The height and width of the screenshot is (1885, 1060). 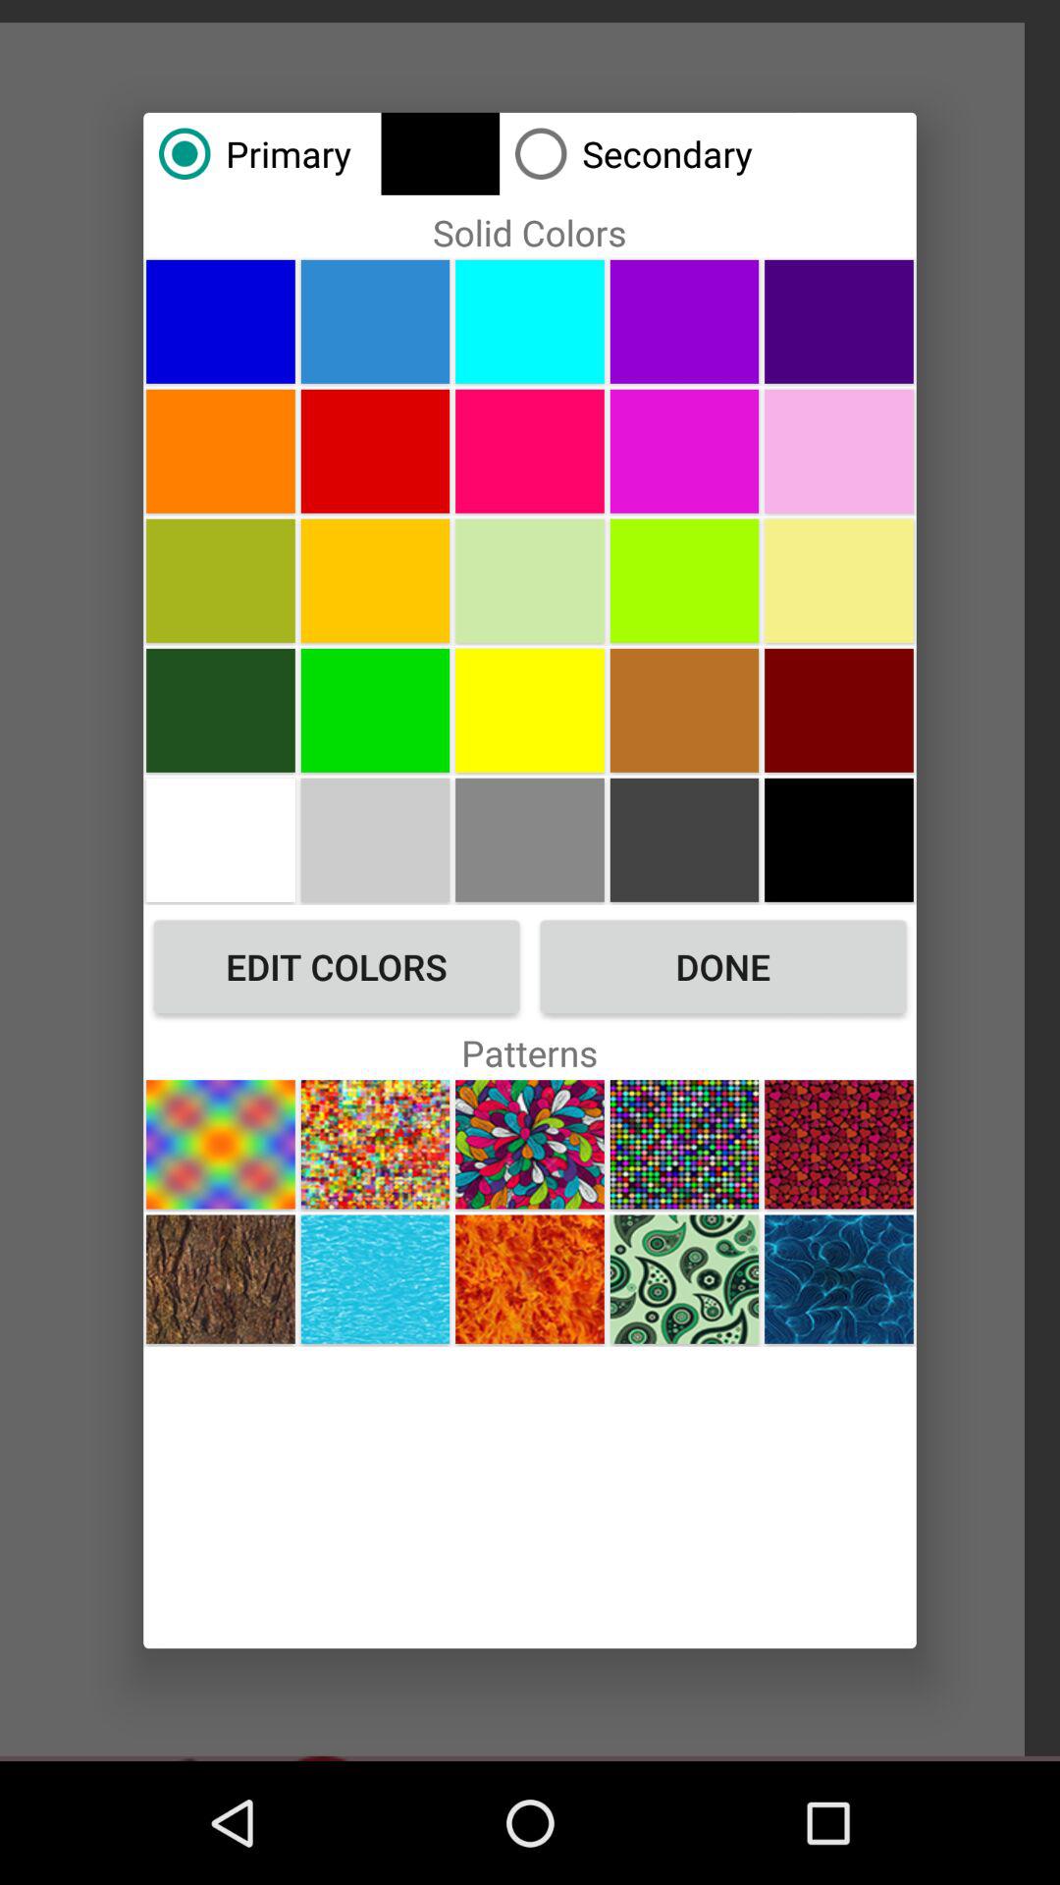 What do you see at coordinates (337, 966) in the screenshot?
I see `launch the icon above patterns` at bounding box center [337, 966].